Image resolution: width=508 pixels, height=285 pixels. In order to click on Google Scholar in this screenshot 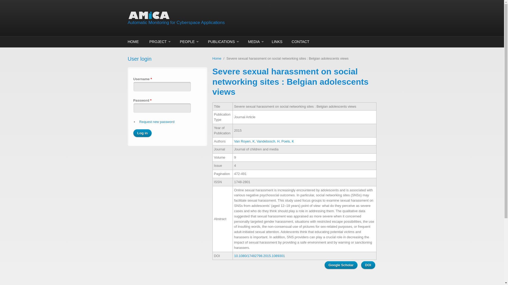, I will do `click(341, 265)`.